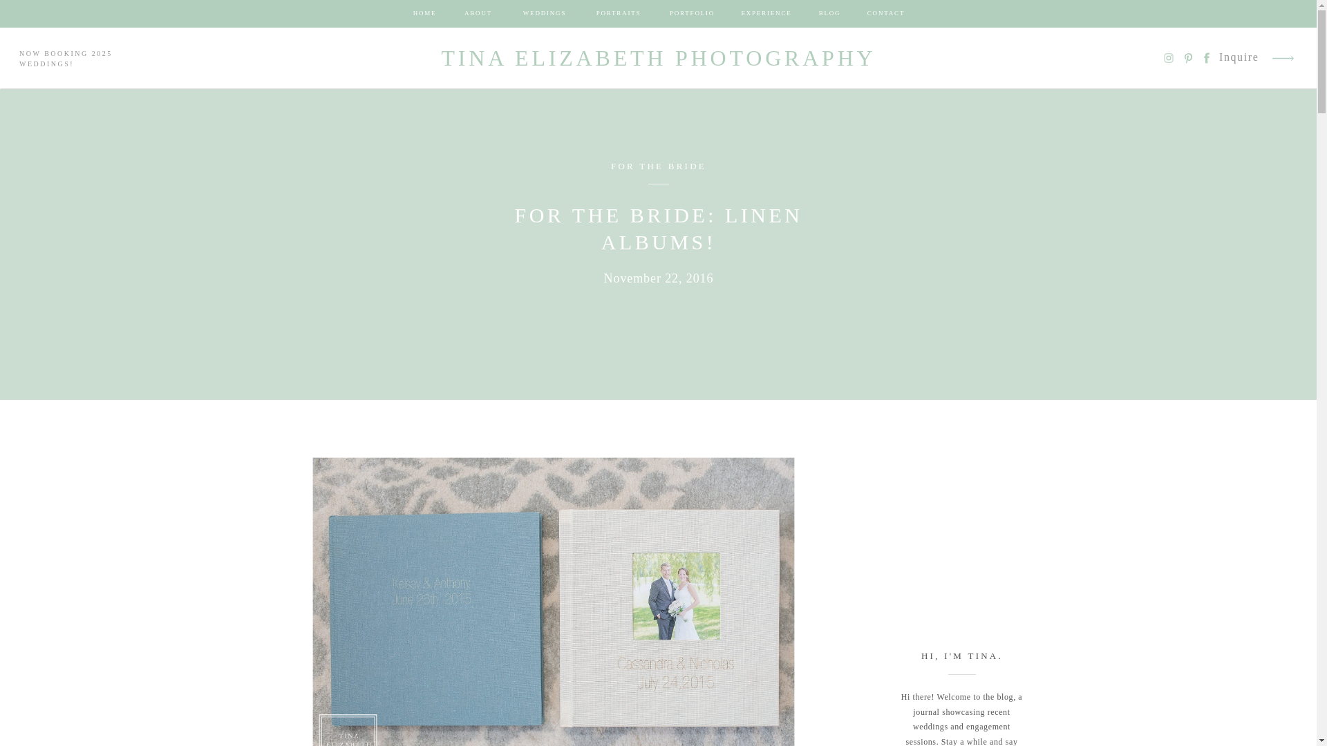 This screenshot has width=1327, height=746. What do you see at coordinates (886, 14) in the screenshot?
I see `CONTACT` at bounding box center [886, 14].